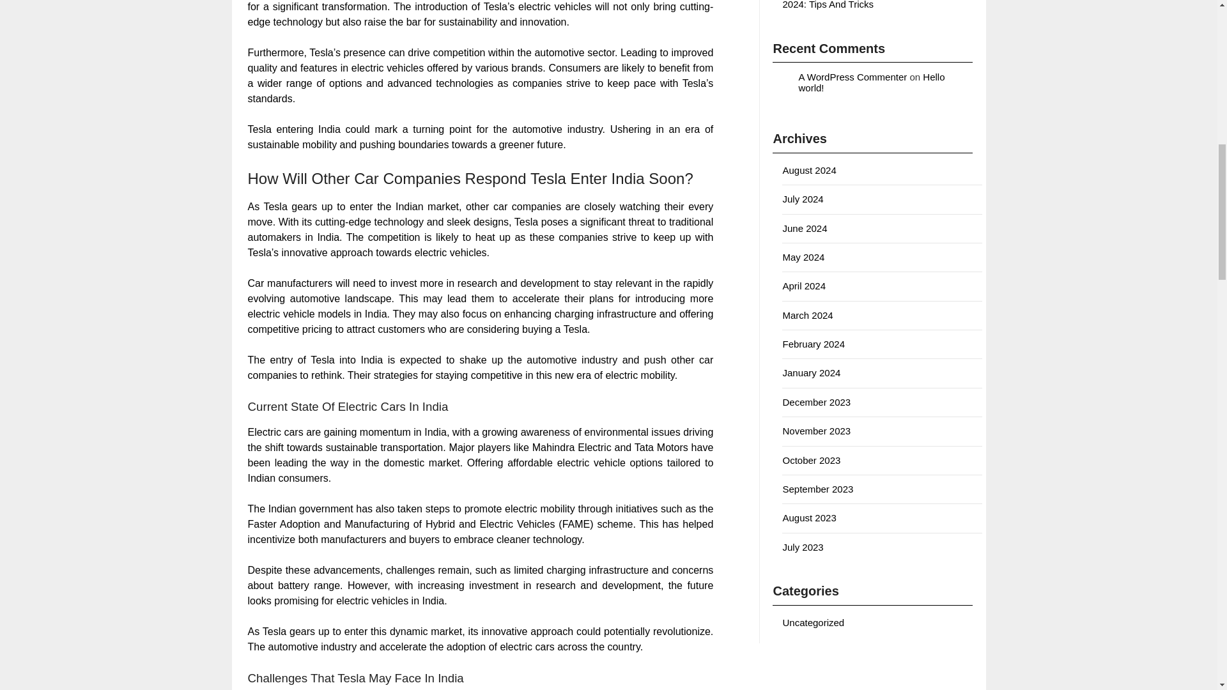 The image size is (1227, 690). Describe the element at coordinates (803, 257) in the screenshot. I see `May 2024` at that location.